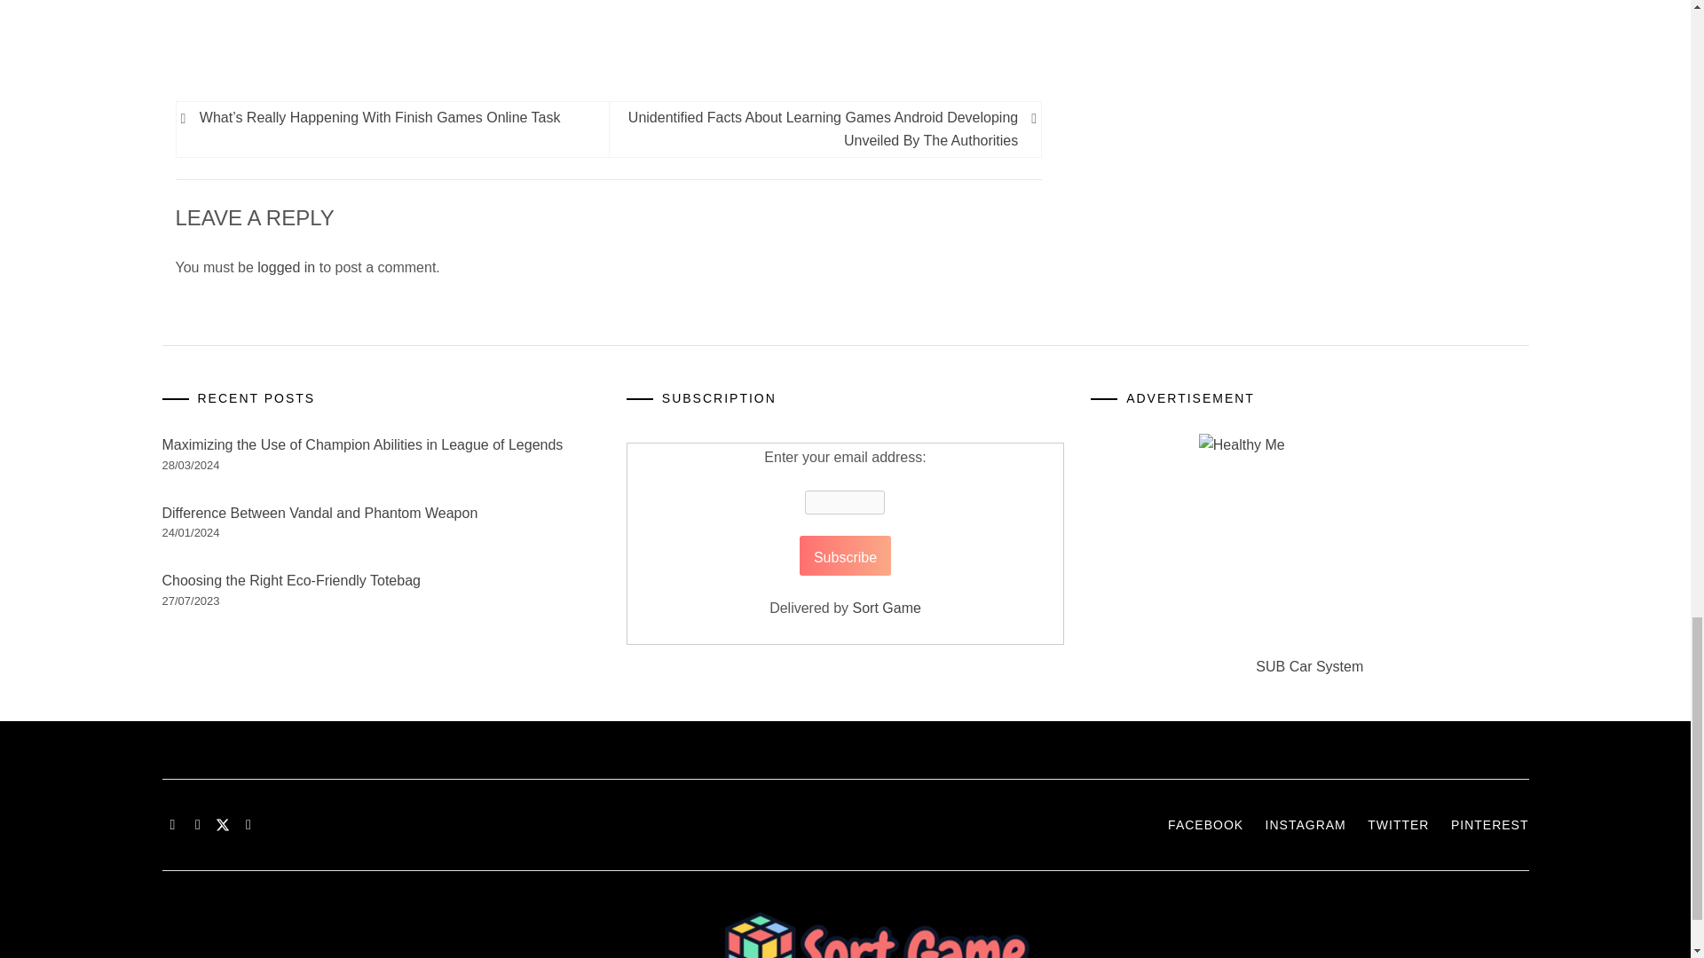 The height and width of the screenshot is (958, 1704). I want to click on Healthy Me, so click(1310, 545).